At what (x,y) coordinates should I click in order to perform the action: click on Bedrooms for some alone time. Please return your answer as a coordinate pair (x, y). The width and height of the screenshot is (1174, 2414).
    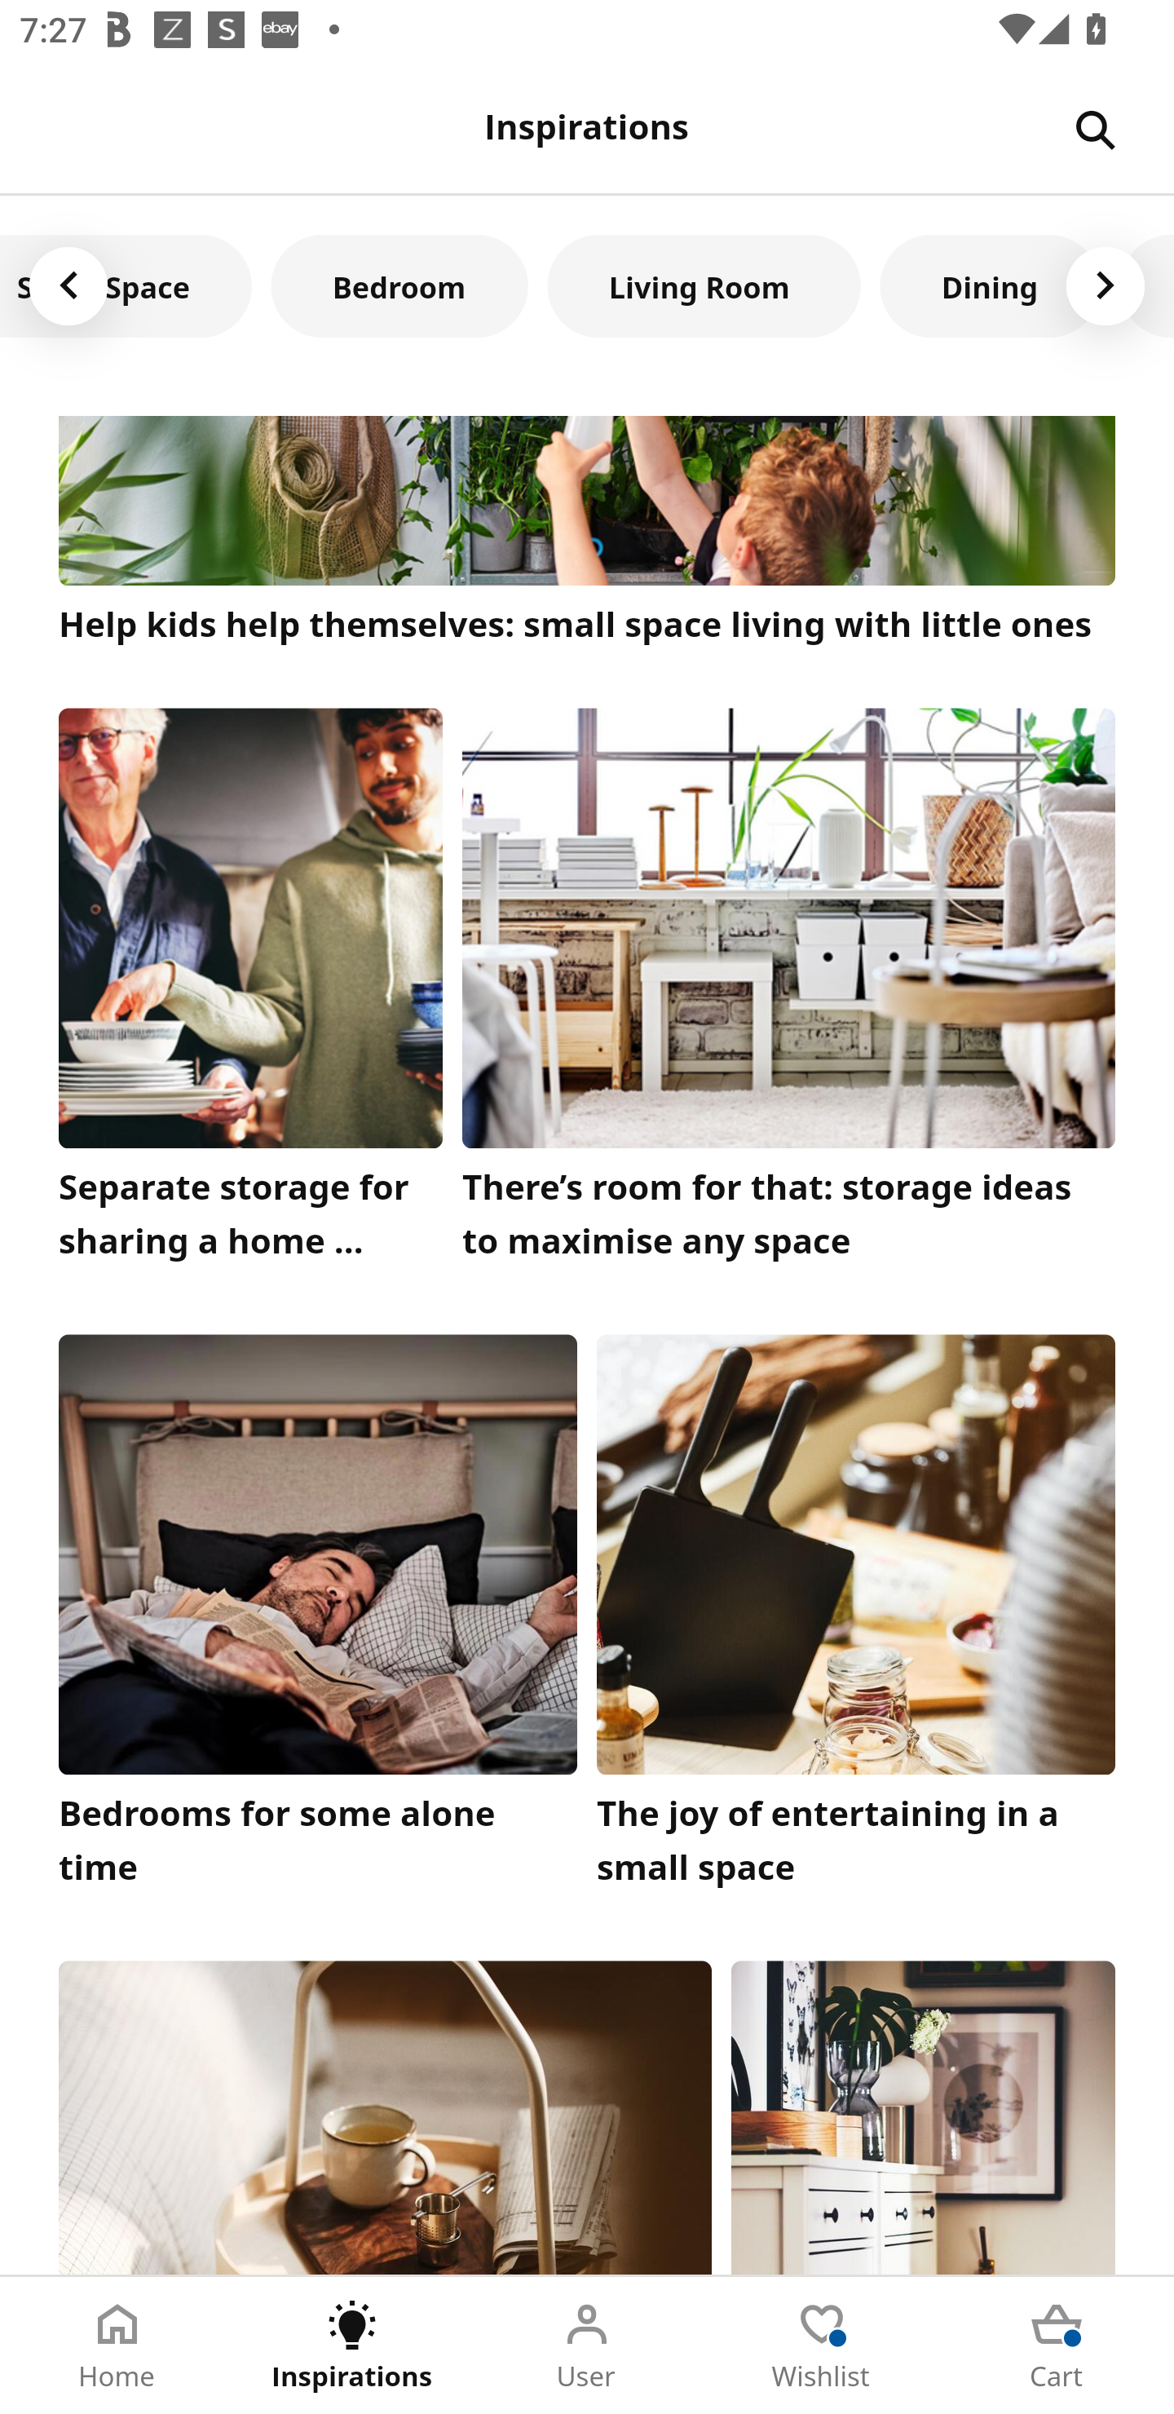
    Looking at the image, I should click on (318, 1618).